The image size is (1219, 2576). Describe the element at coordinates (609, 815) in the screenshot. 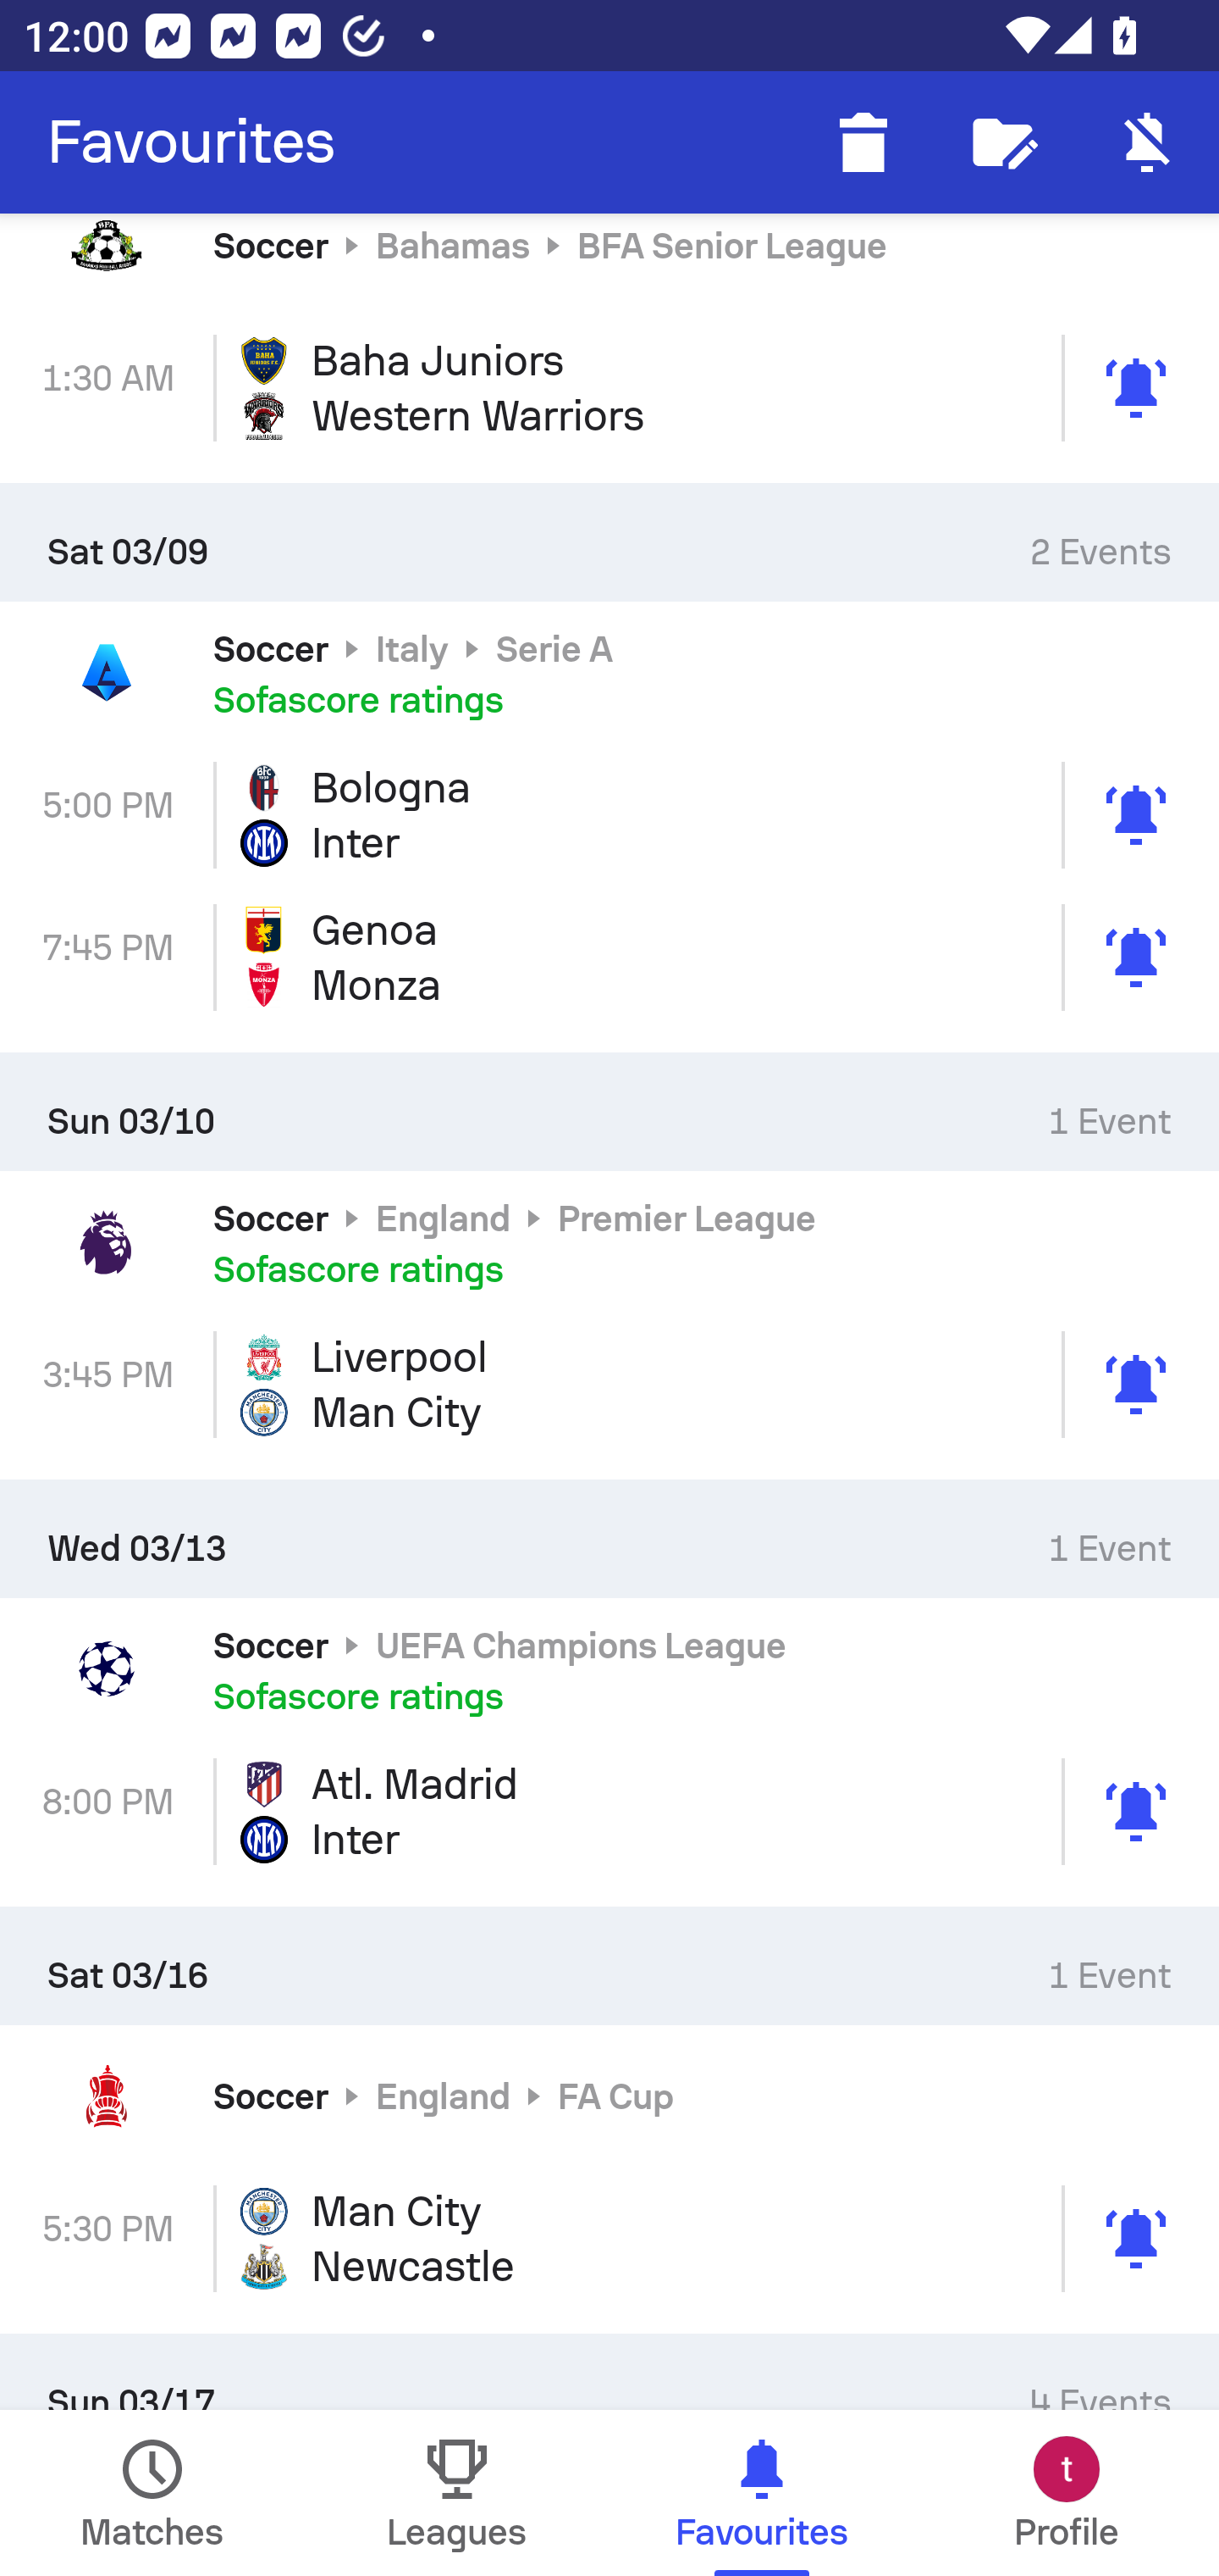

I see `5:00 PM Bologna Inter` at that location.